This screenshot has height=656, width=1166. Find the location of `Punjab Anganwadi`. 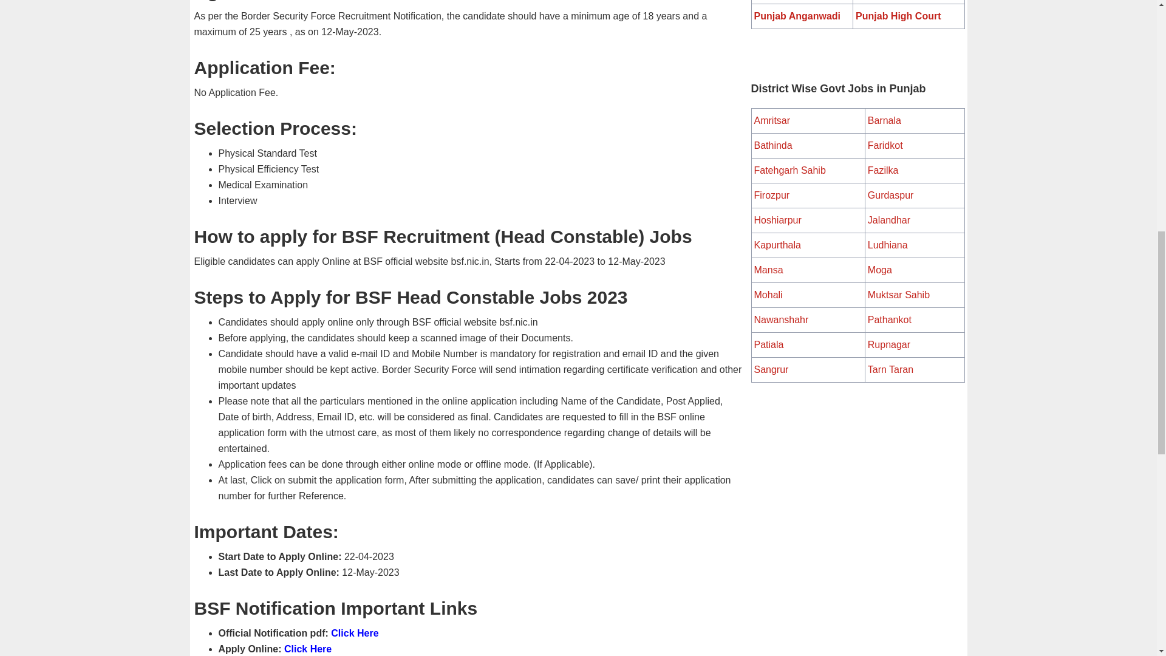

Punjab Anganwadi is located at coordinates (797, 16).